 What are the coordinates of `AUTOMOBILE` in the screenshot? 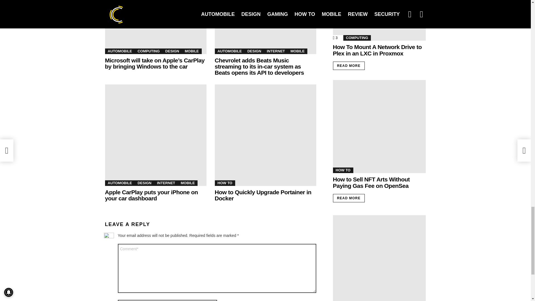 It's located at (120, 51).